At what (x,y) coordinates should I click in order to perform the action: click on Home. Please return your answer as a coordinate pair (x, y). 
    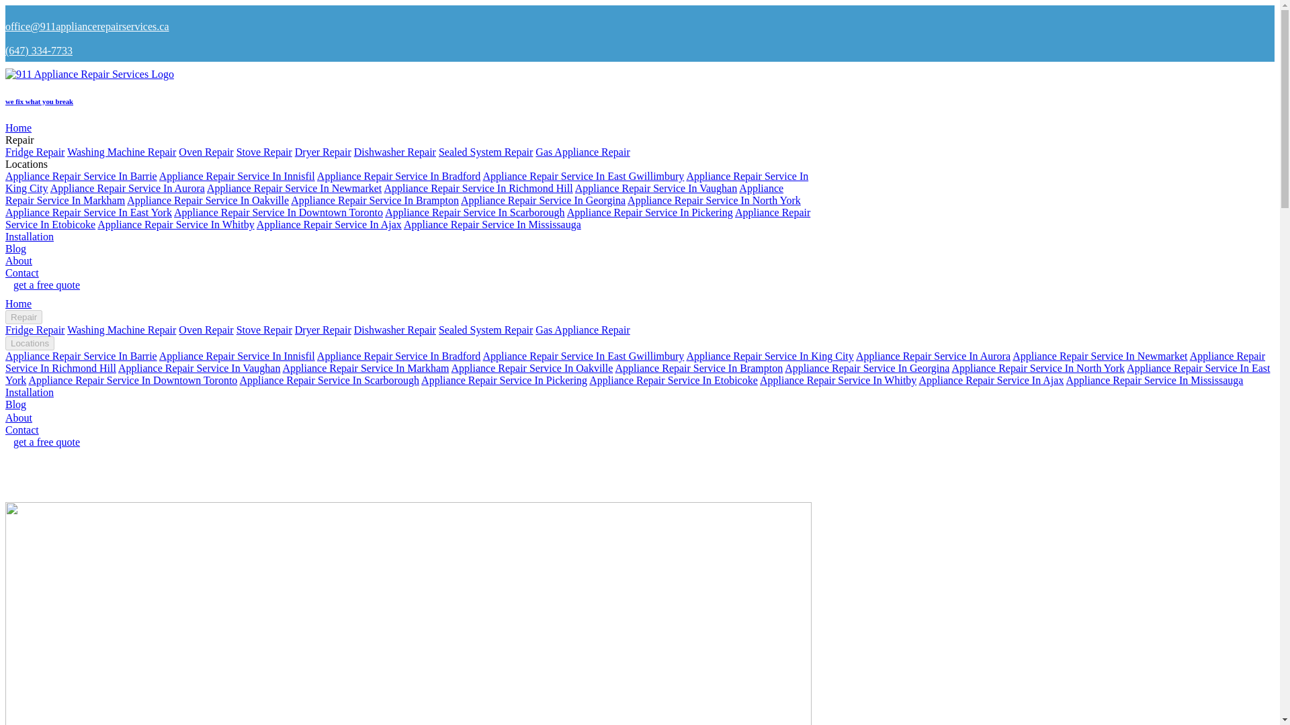
    Looking at the image, I should click on (17, 303).